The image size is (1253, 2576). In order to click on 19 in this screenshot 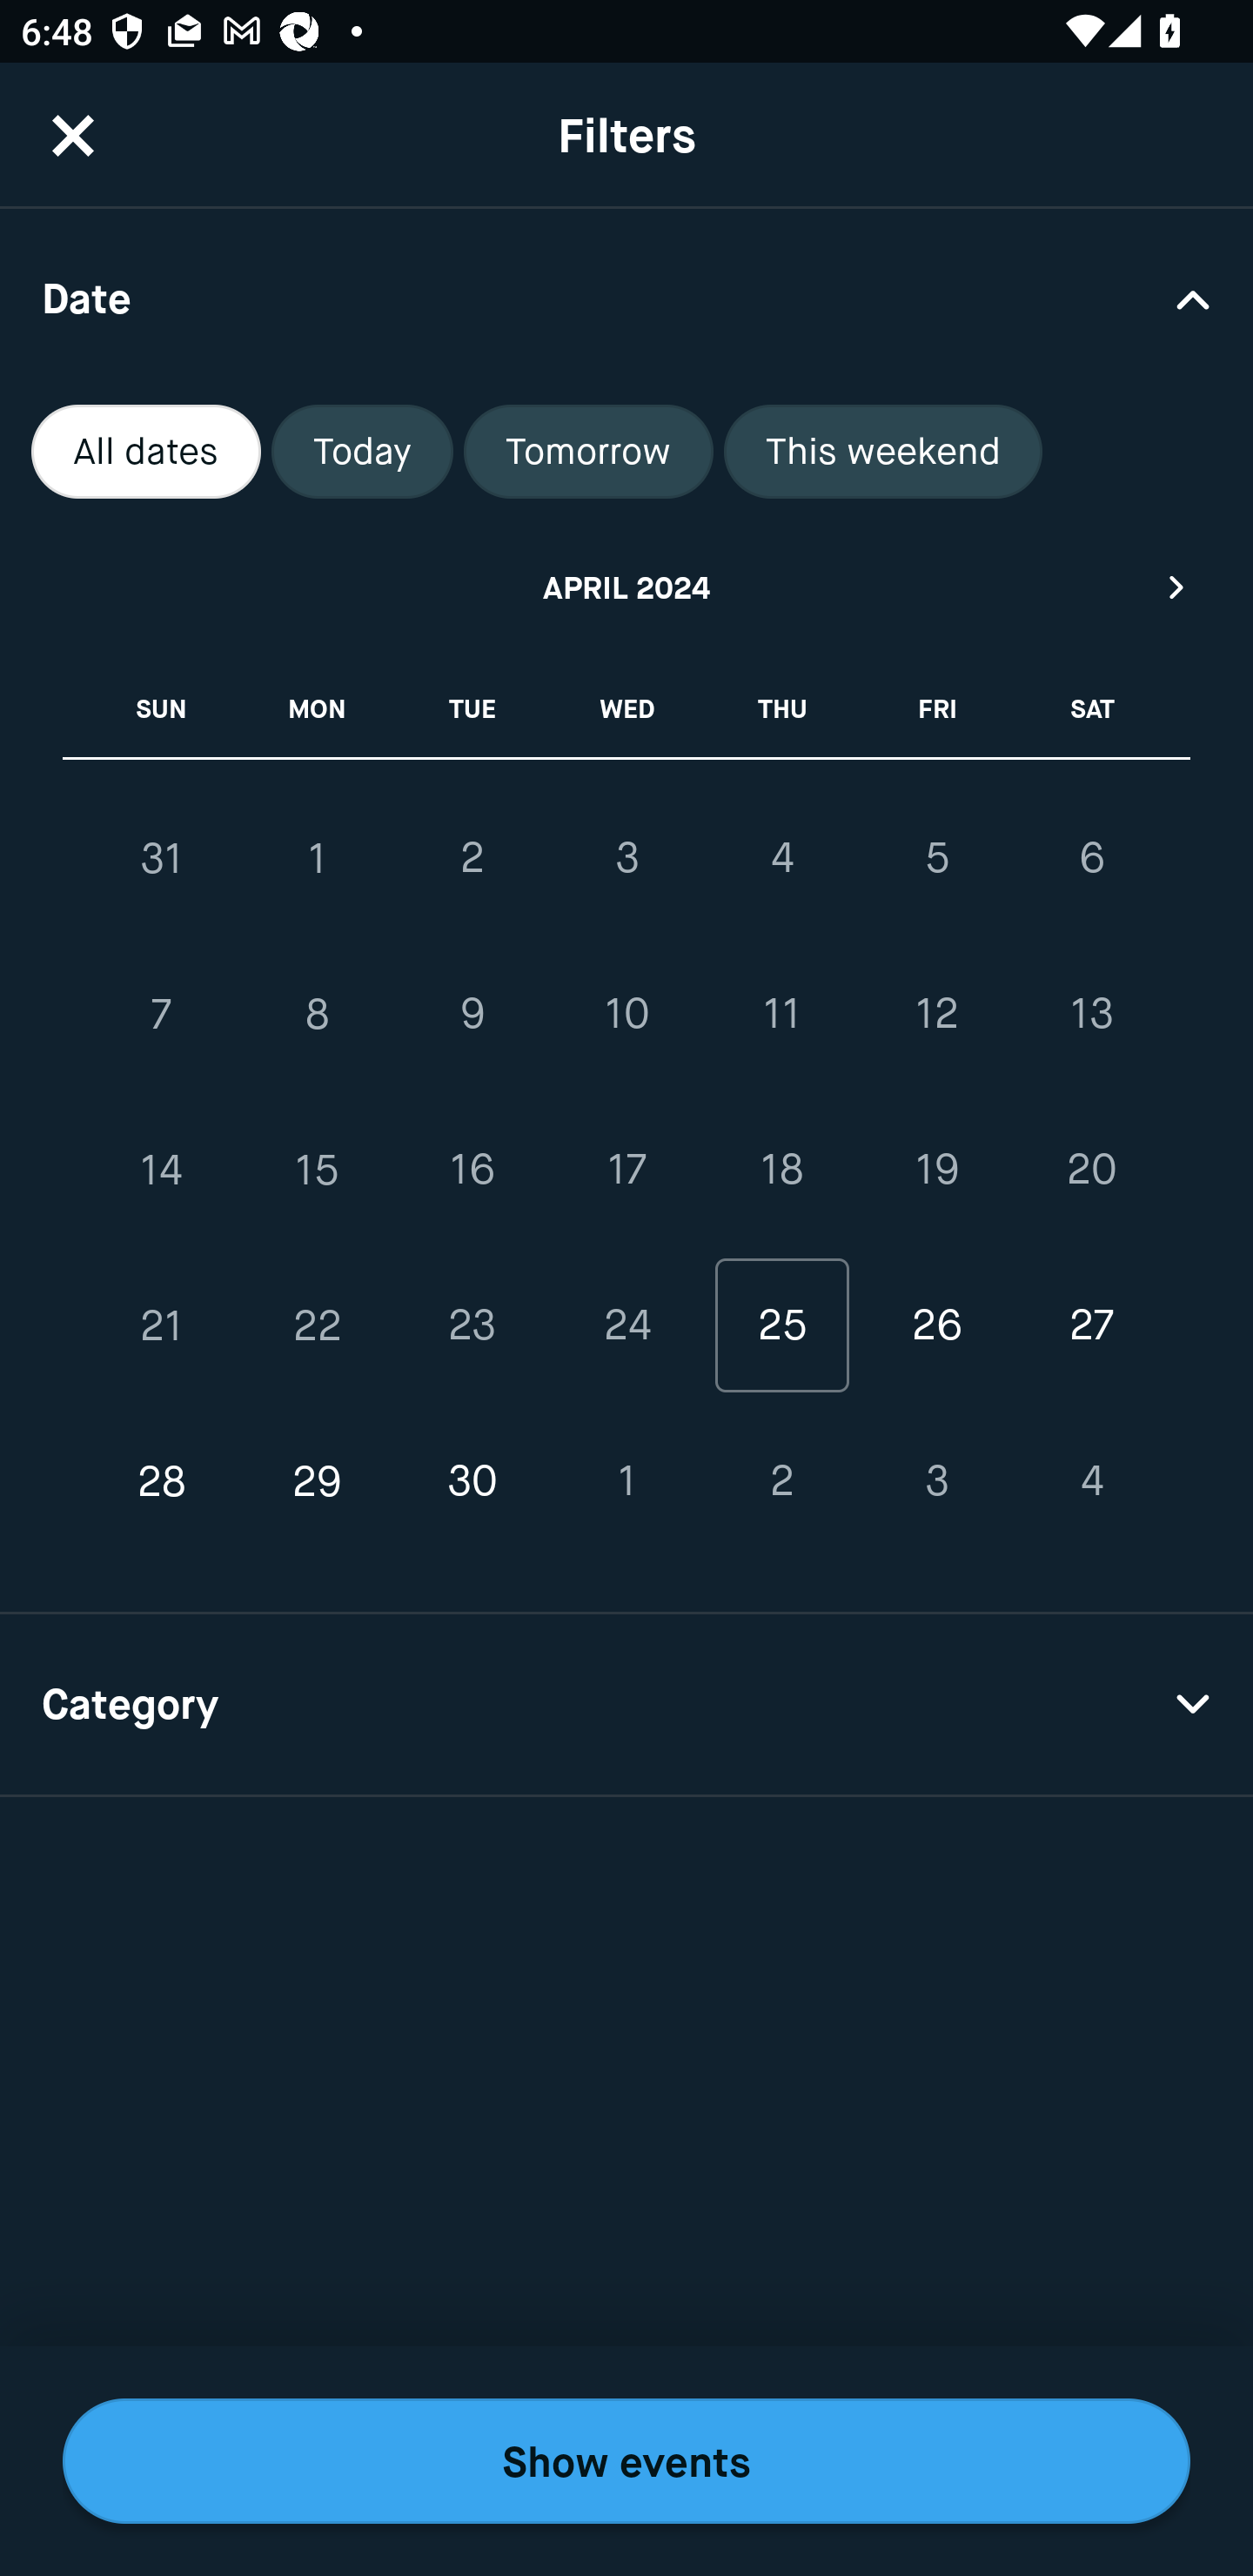, I will do `click(936, 1170)`.